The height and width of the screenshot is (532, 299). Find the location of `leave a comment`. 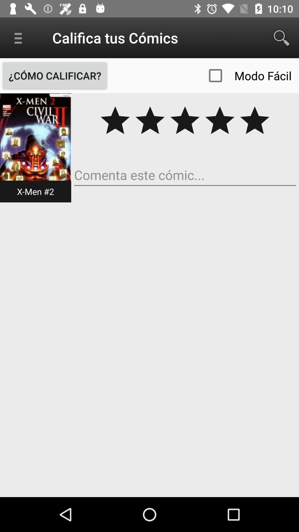

leave a comment is located at coordinates (185, 175).